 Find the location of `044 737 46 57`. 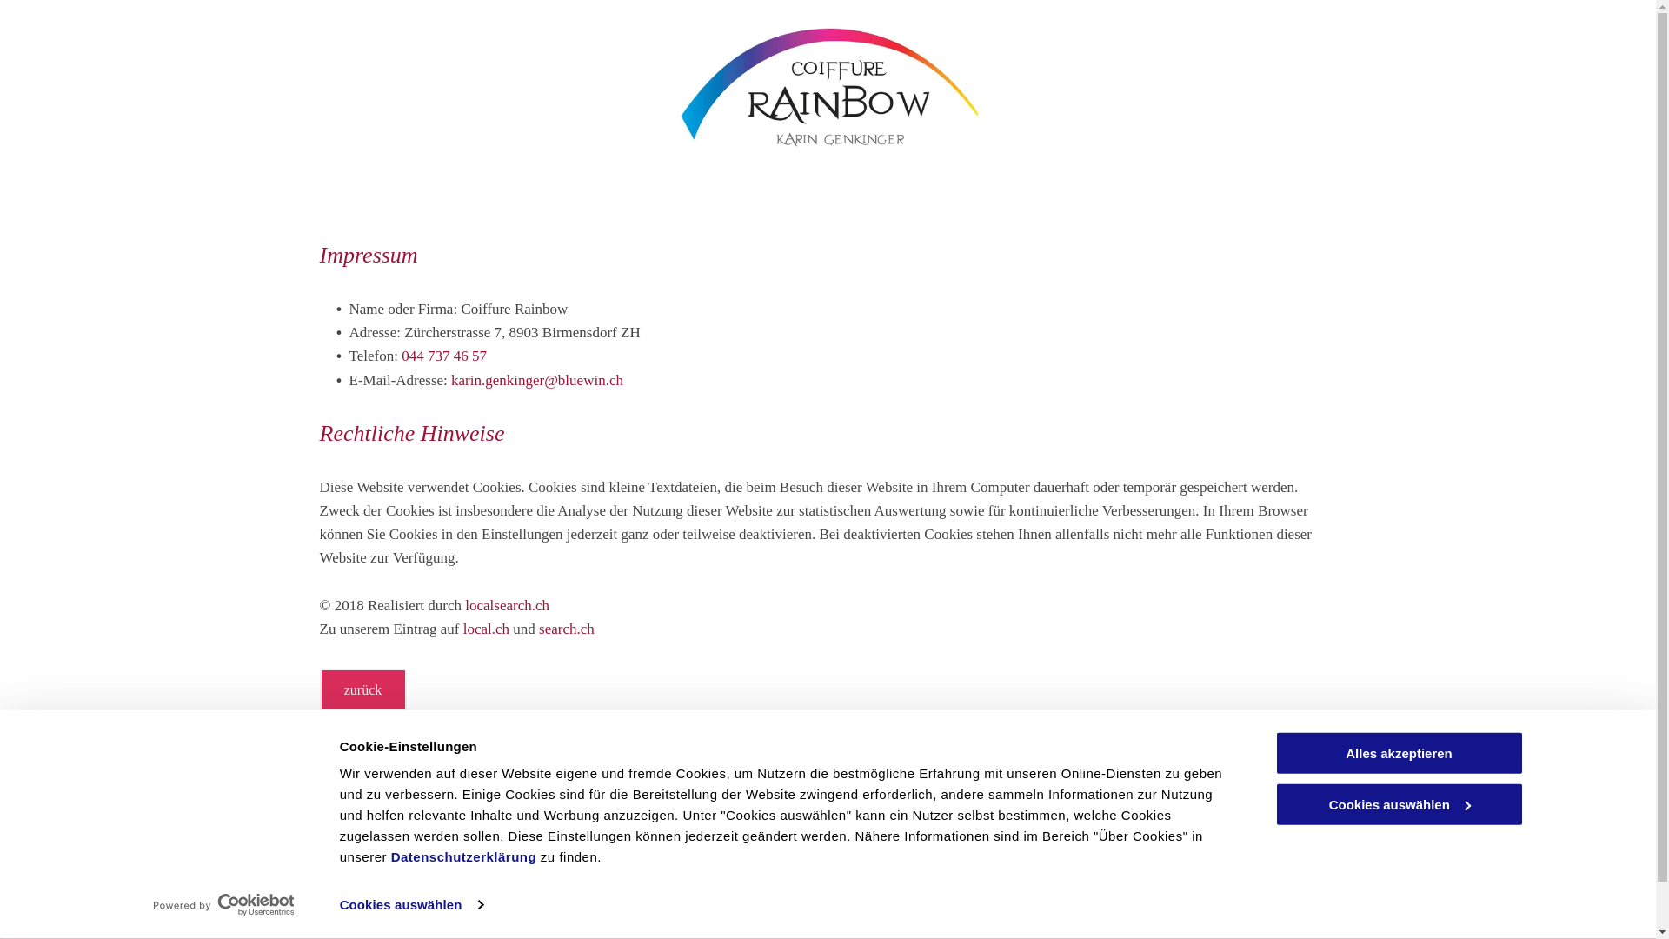

044 737 46 57 is located at coordinates (444, 356).